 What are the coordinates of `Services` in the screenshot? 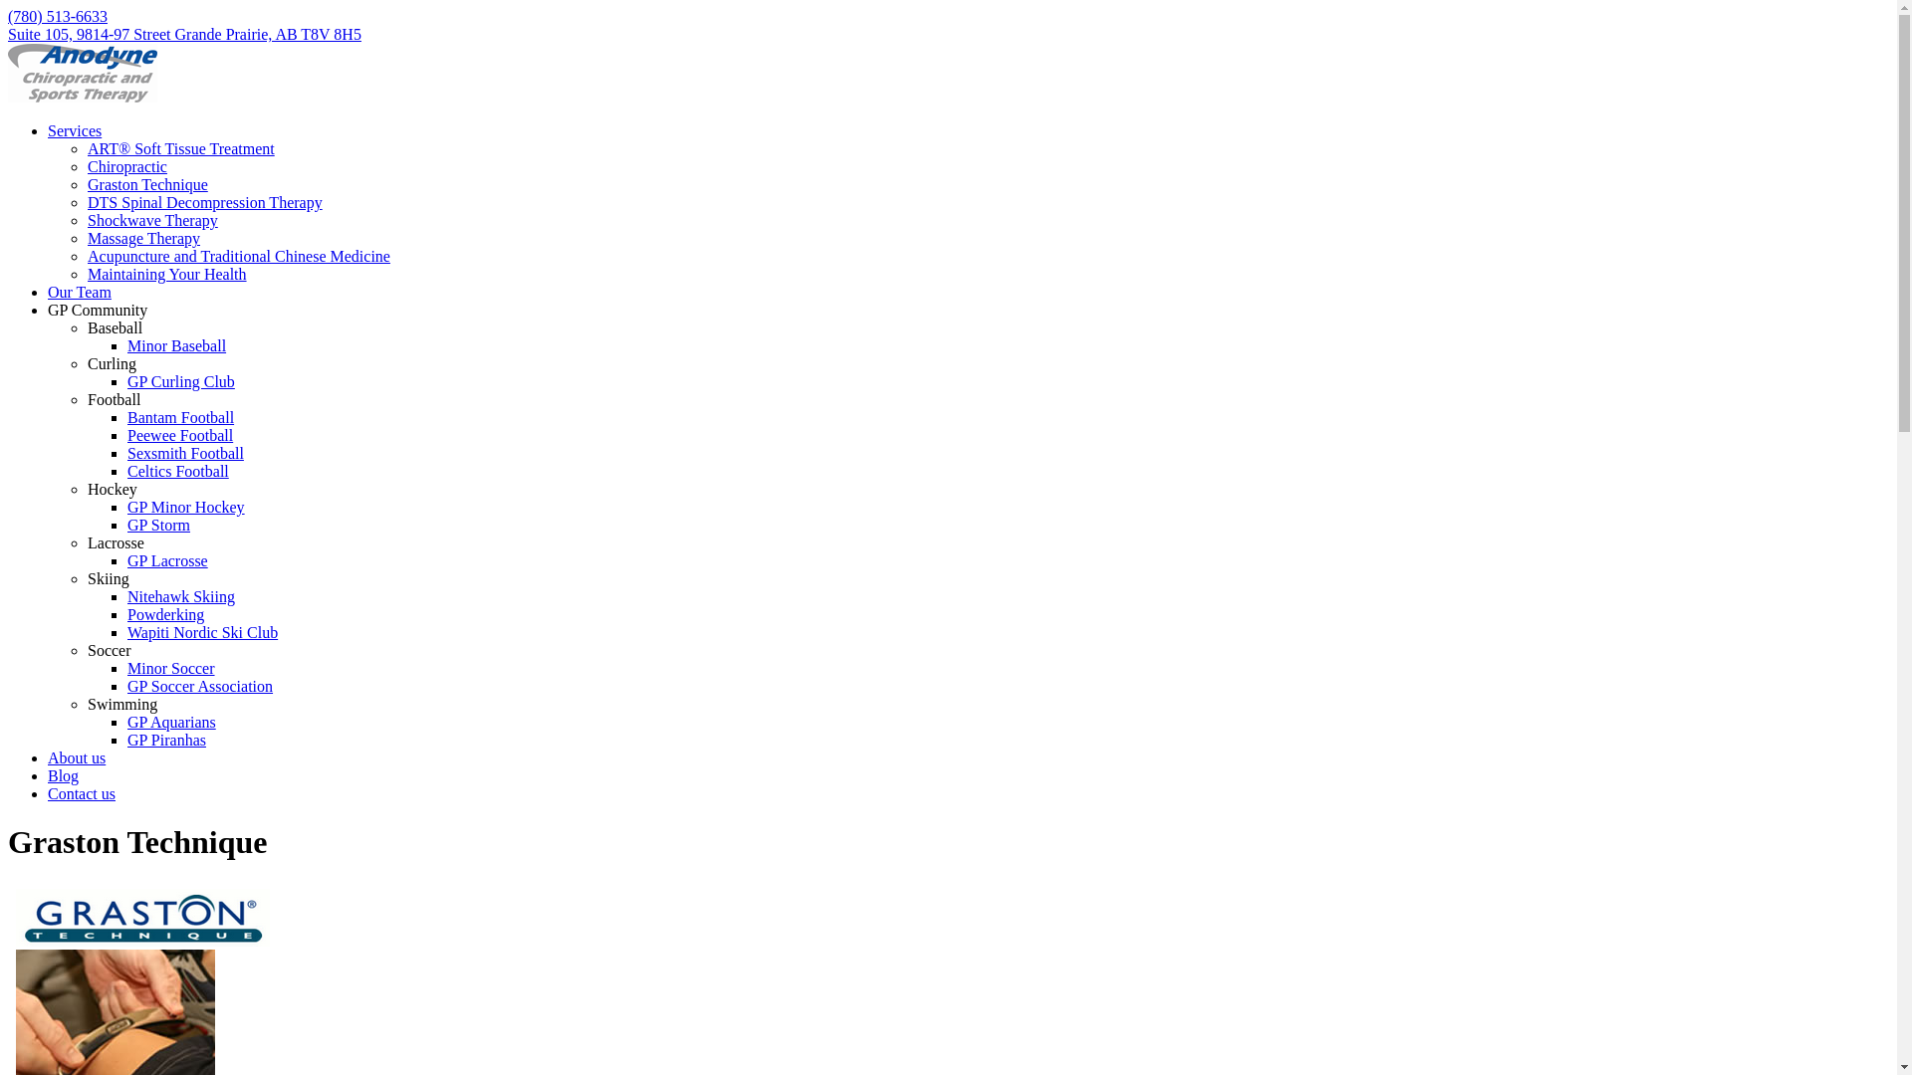 It's located at (75, 131).